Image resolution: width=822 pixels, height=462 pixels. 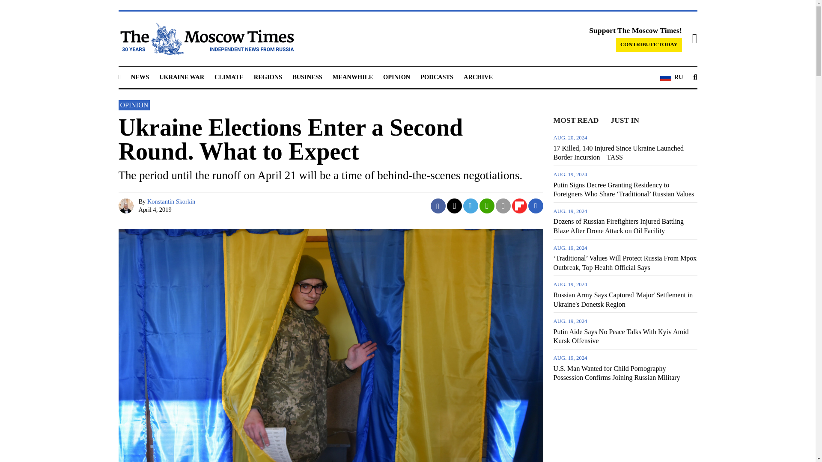 I want to click on Share on Twitter, so click(x=455, y=206).